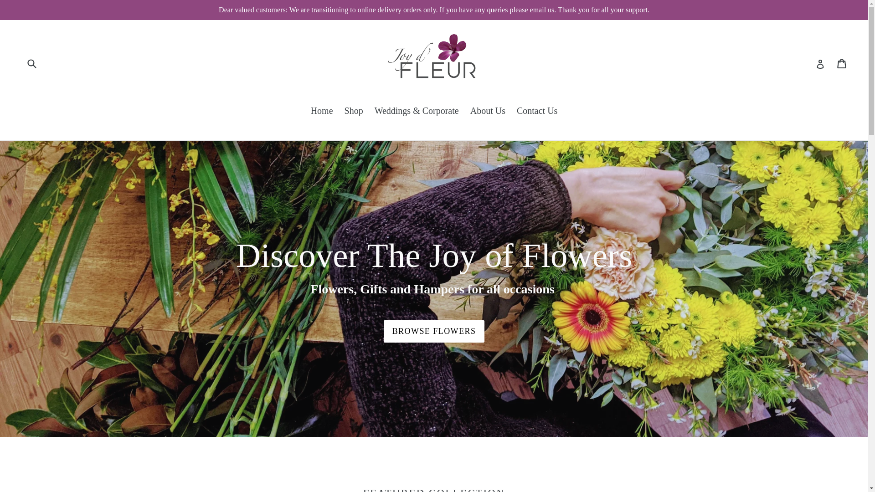  I want to click on Cart
Cart, so click(842, 63).